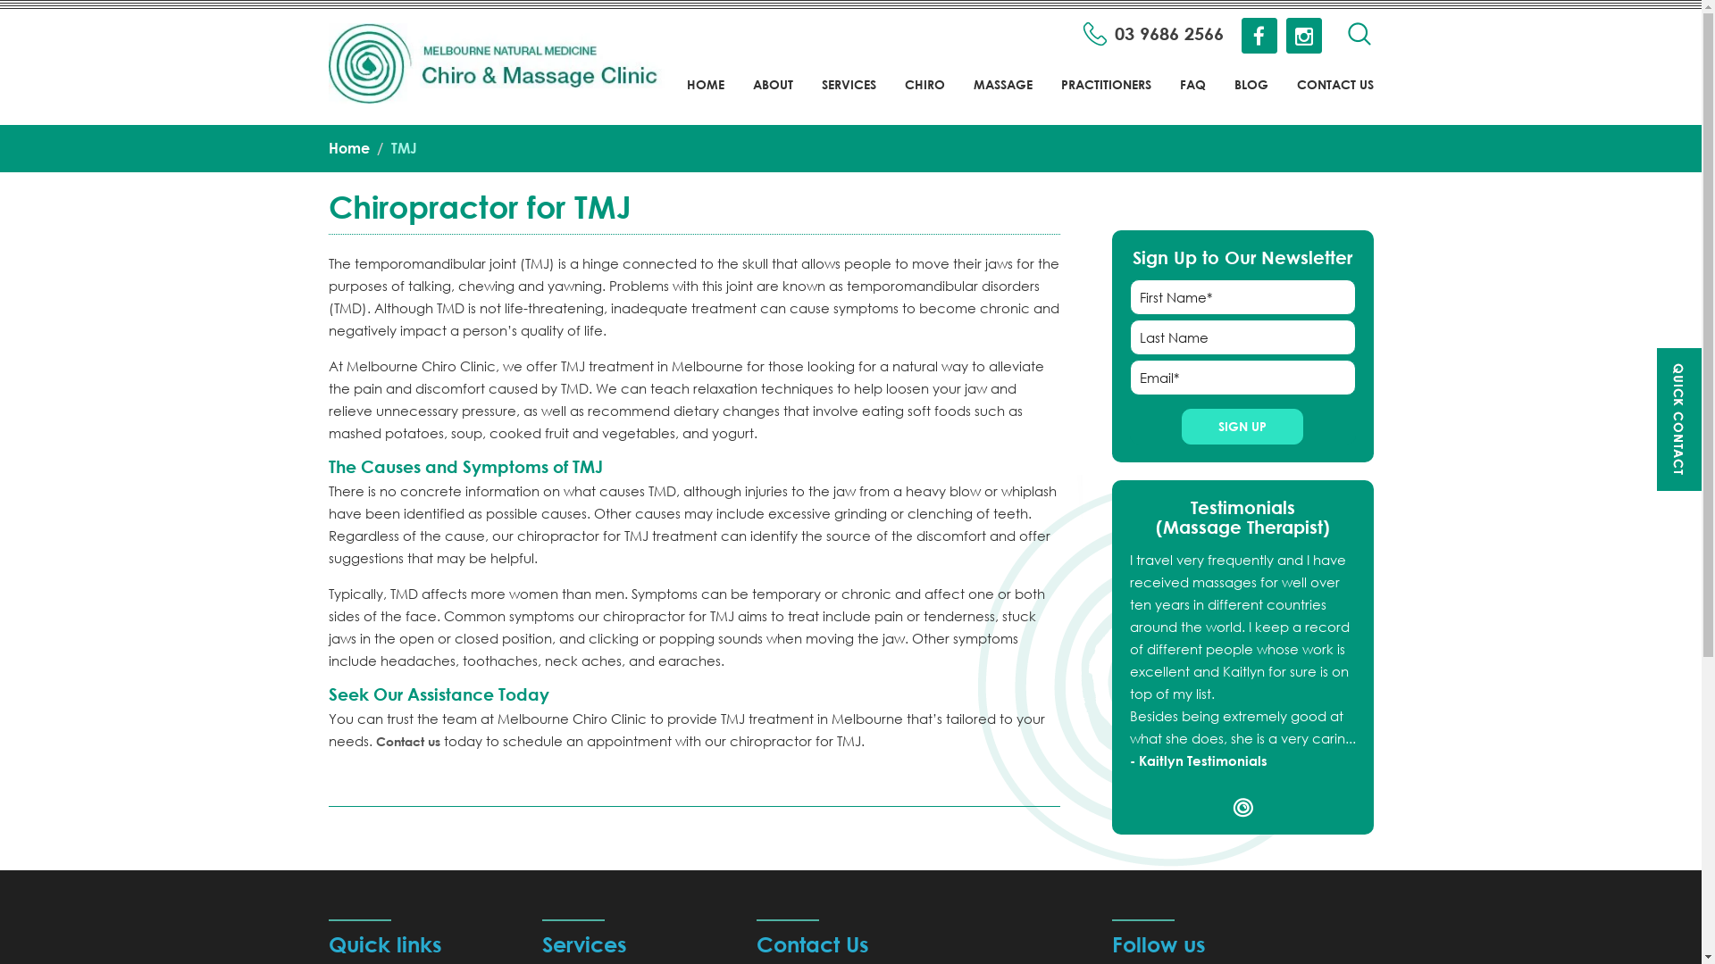 The height and width of the screenshot is (964, 1715). What do you see at coordinates (1243, 297) in the screenshot?
I see `First Name*` at bounding box center [1243, 297].